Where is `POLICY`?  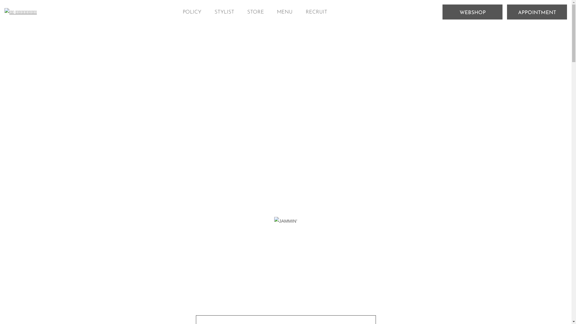
POLICY is located at coordinates (192, 12).